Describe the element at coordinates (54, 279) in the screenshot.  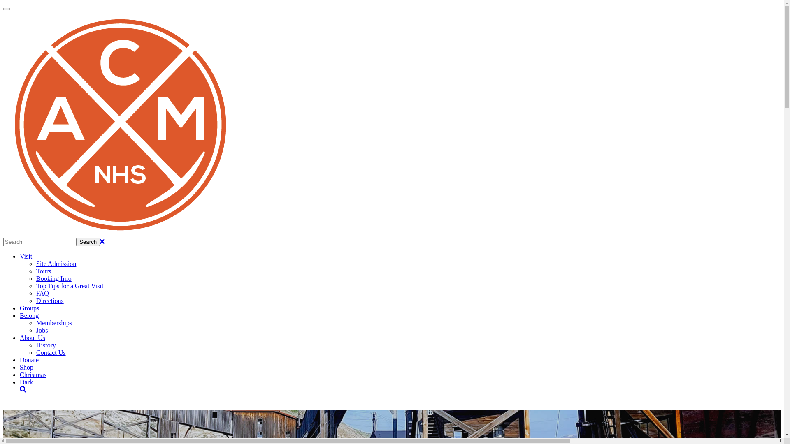
I see `Booking Info` at that location.